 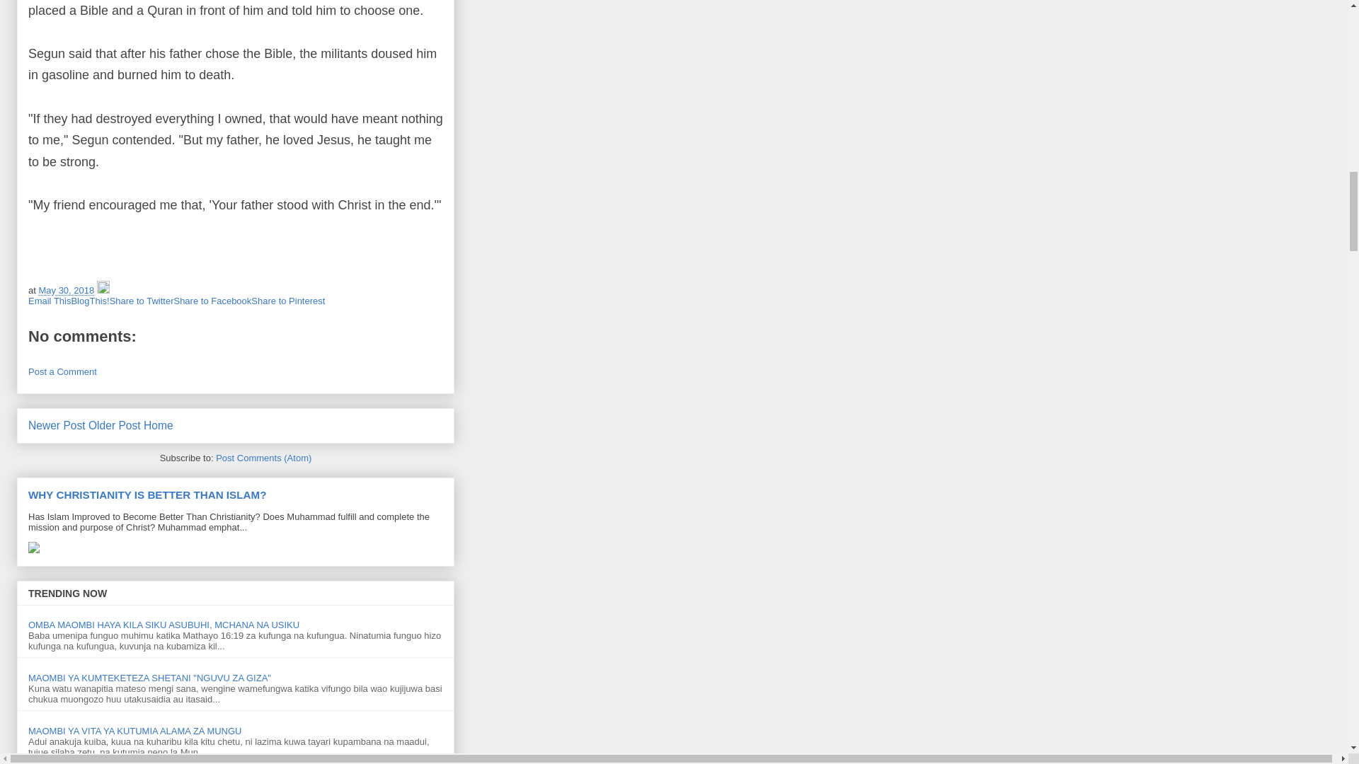 I want to click on WHY CHRISTIANITY IS BETTER THAN ISLAM?, so click(x=147, y=495).